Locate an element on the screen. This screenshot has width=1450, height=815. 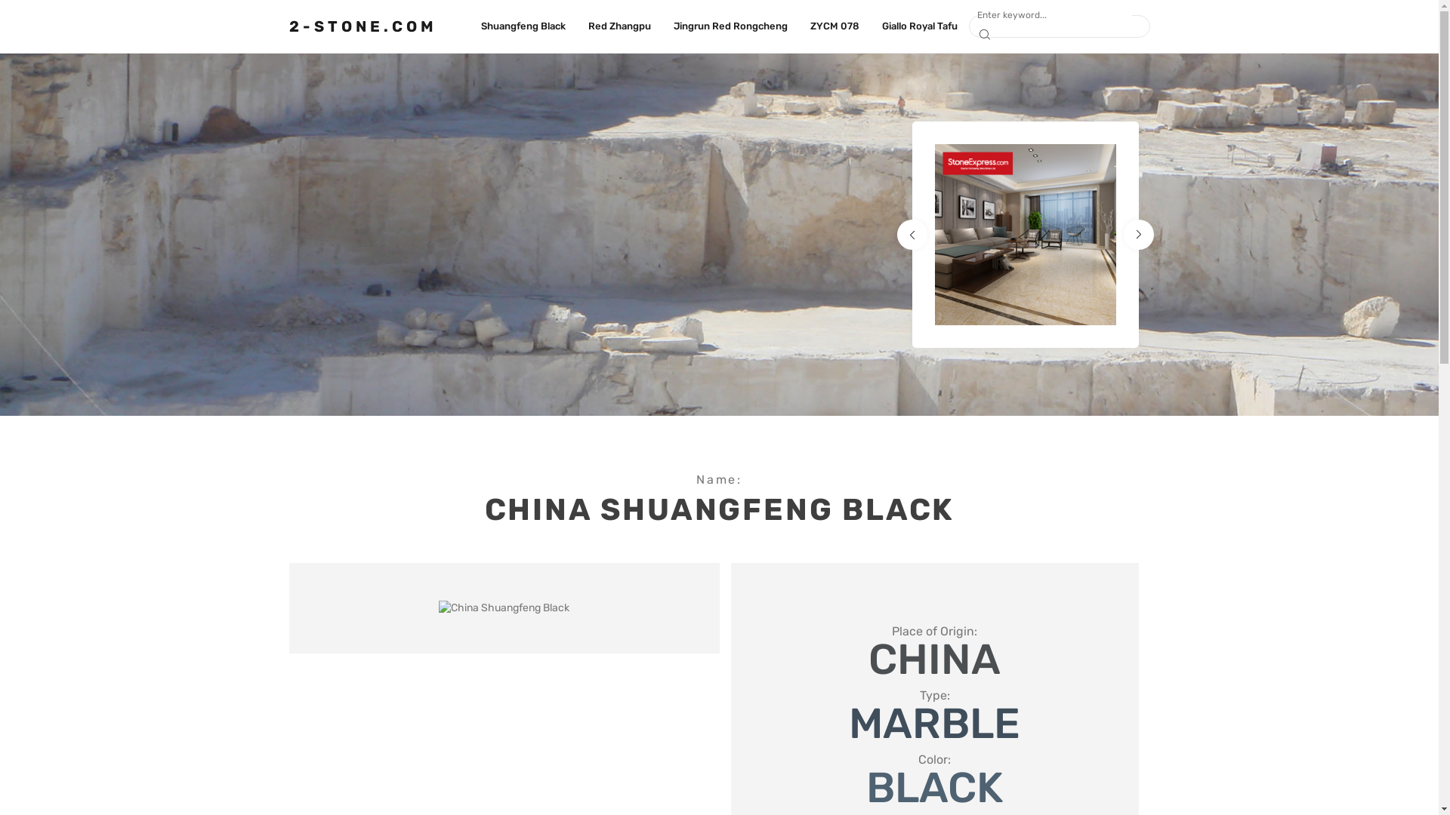
China Shuangfeng Black is located at coordinates (504, 608).